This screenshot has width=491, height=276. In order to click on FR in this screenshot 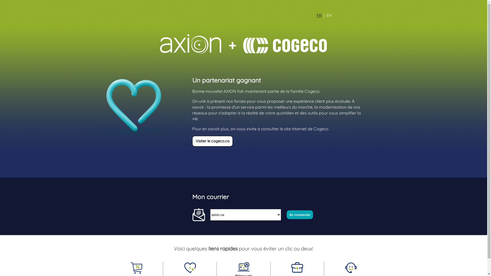, I will do `click(319, 15)`.